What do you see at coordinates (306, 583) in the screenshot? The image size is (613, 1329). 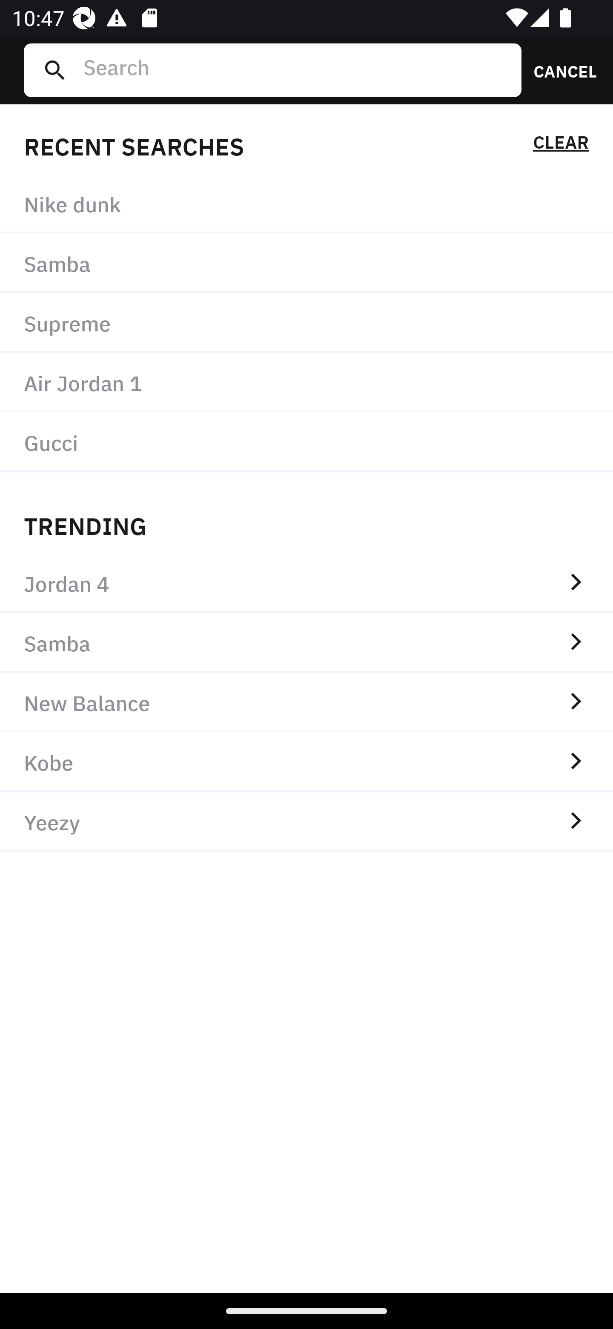 I see `Jordan 4 ` at bounding box center [306, 583].